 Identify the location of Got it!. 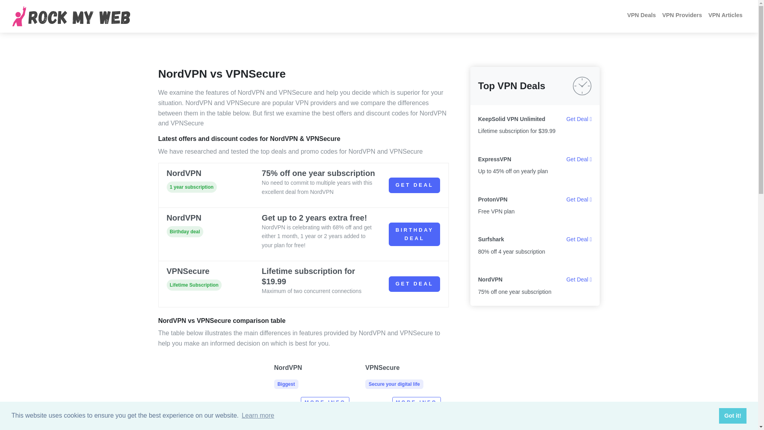
(732, 415).